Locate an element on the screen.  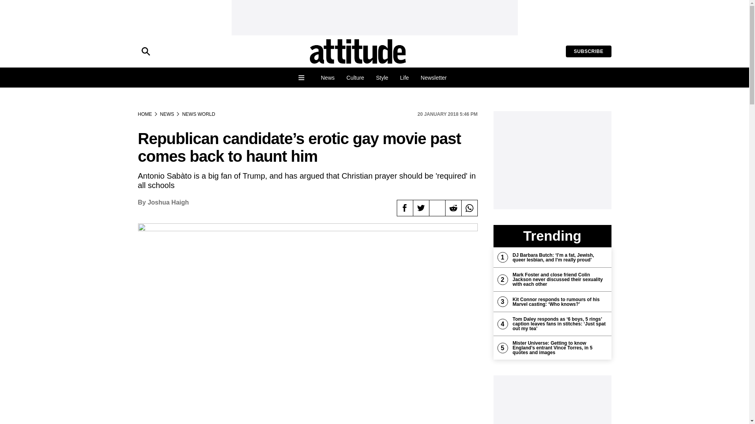
News is located at coordinates (327, 78).